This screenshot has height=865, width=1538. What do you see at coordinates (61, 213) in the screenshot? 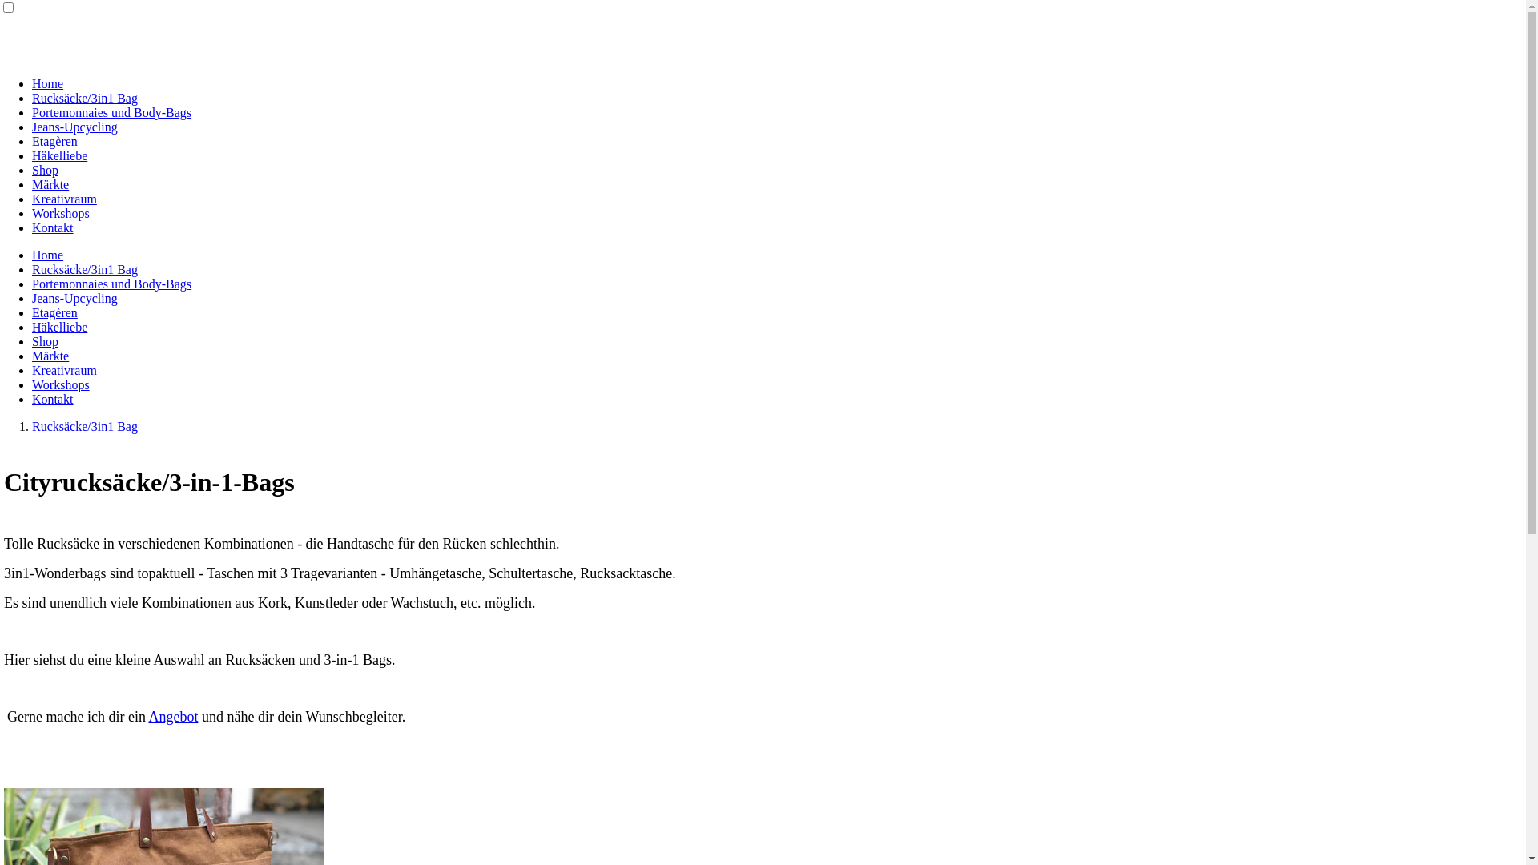
I see `Workshops` at bounding box center [61, 213].